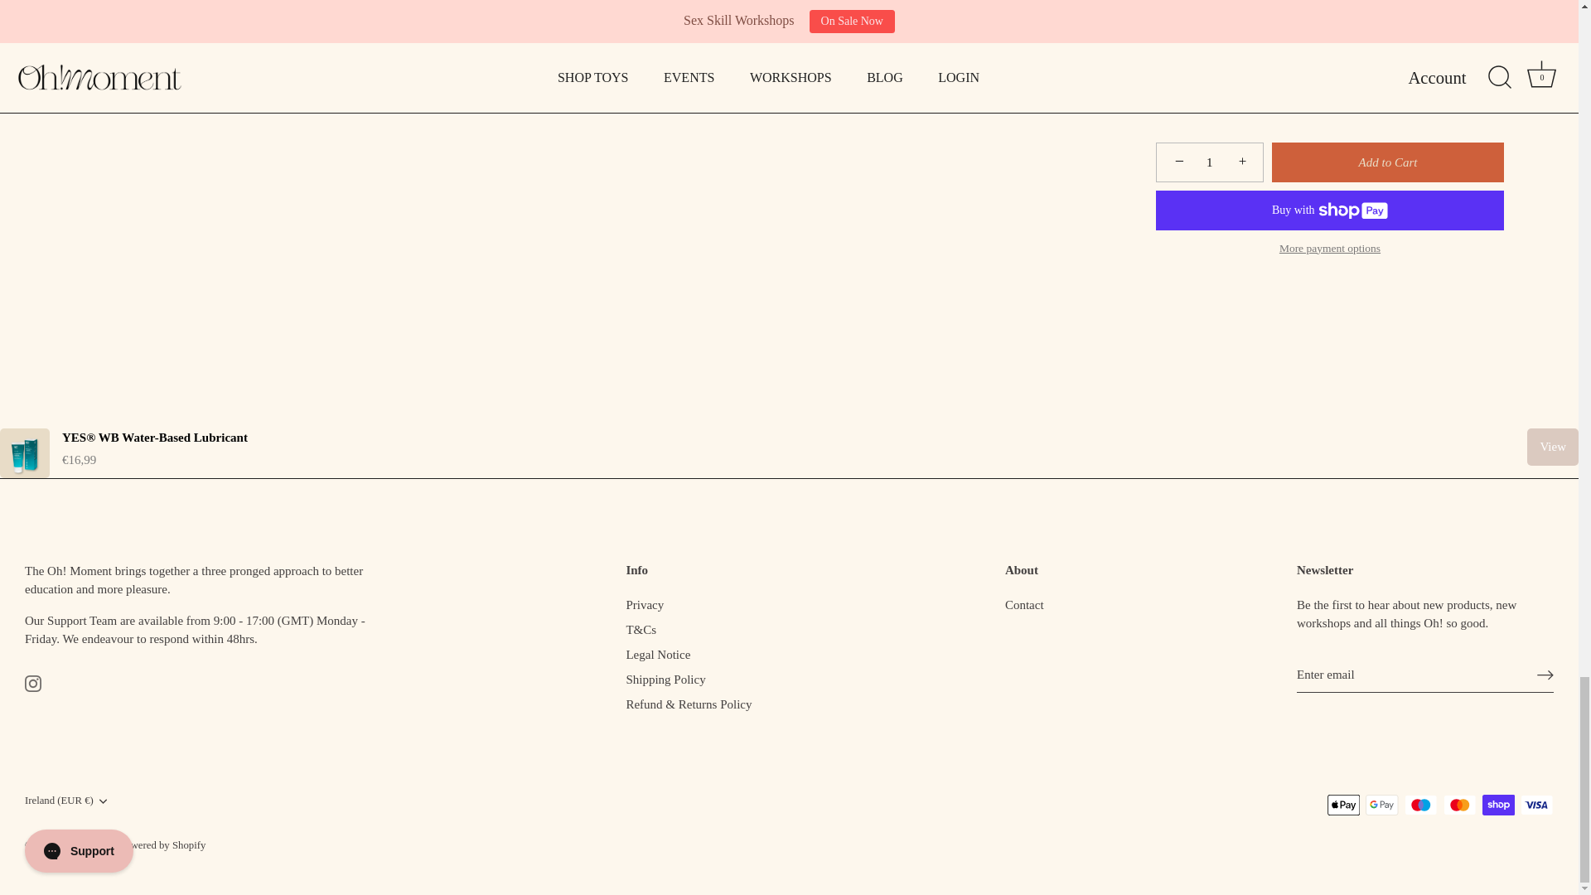 The width and height of the screenshot is (1591, 895). What do you see at coordinates (1536, 805) in the screenshot?
I see `Visa` at bounding box center [1536, 805].